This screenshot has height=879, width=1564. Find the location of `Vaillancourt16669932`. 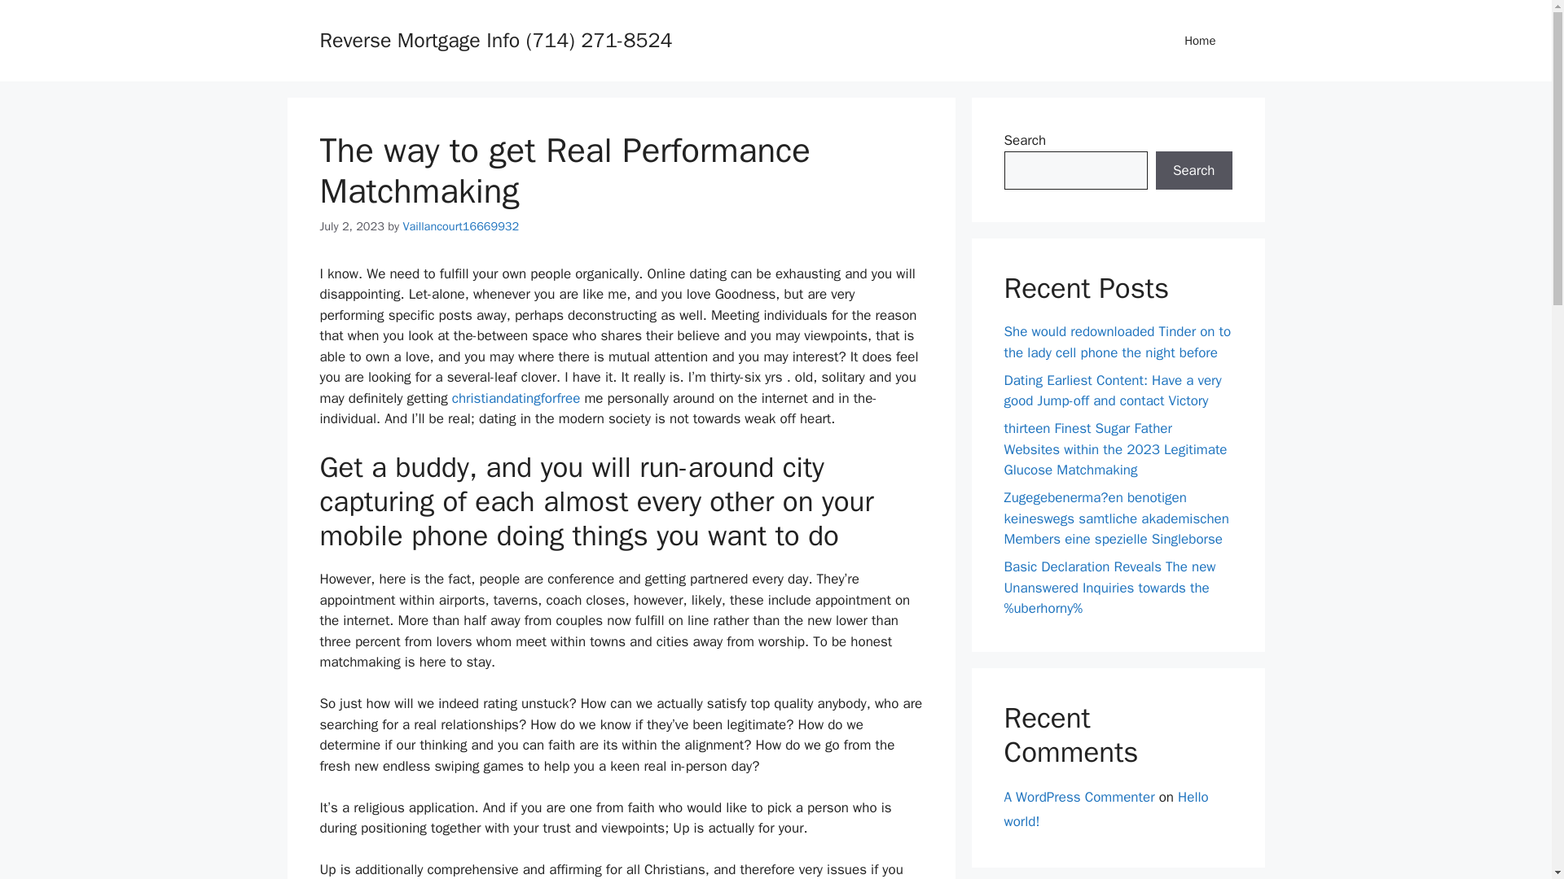

Vaillancourt16669932 is located at coordinates (460, 226).